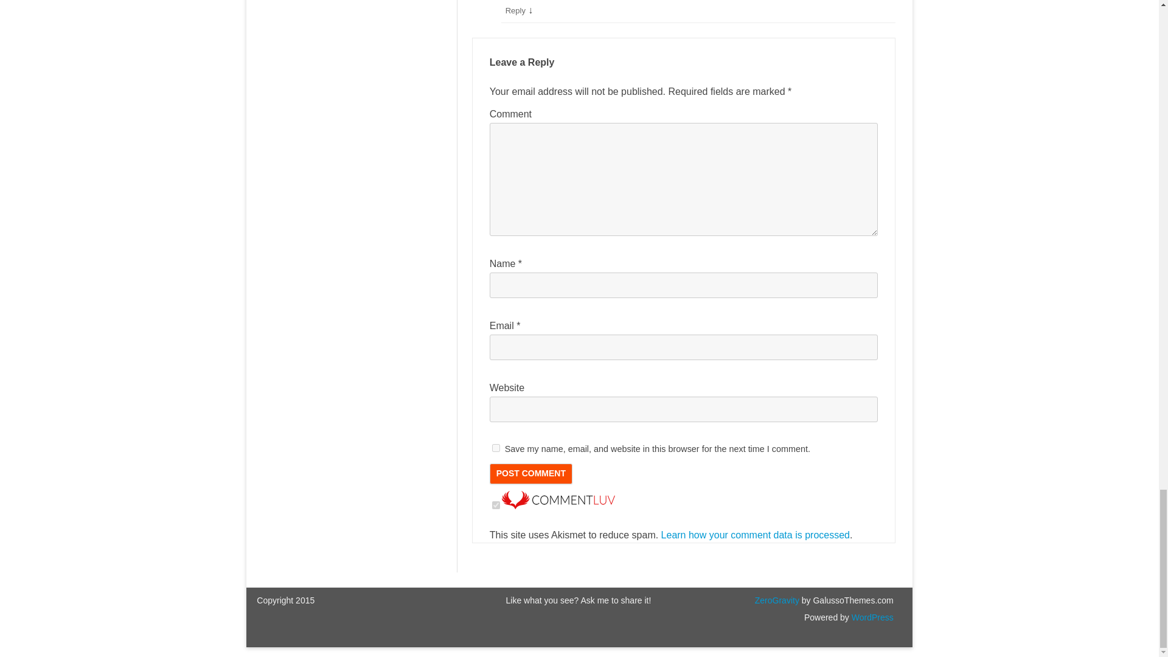  What do you see at coordinates (530, 473) in the screenshot?
I see `Post Comment` at bounding box center [530, 473].